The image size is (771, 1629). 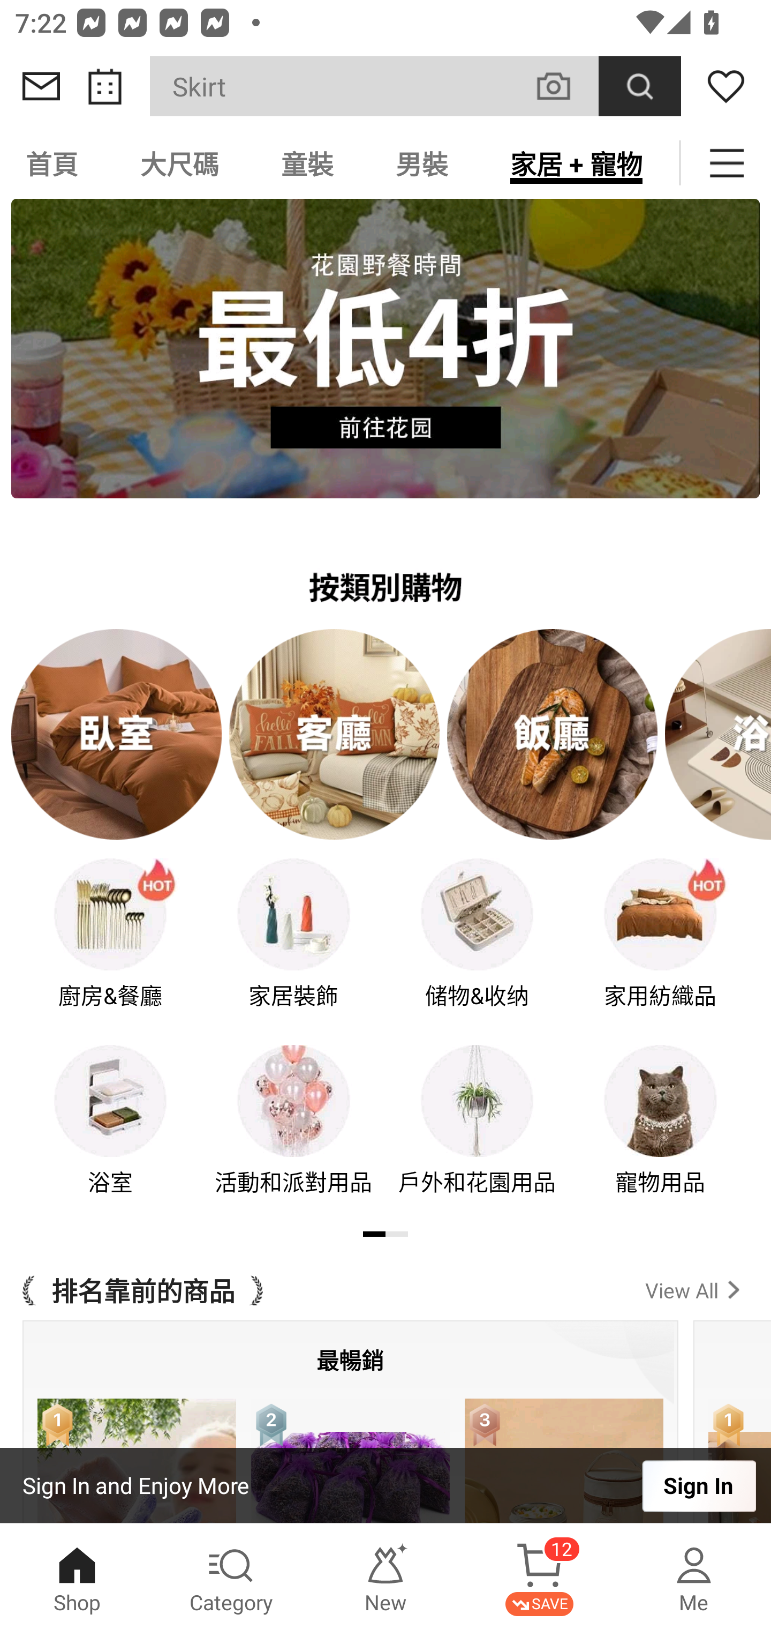 What do you see at coordinates (293, 1134) in the screenshot?
I see `活動和派對用品` at bounding box center [293, 1134].